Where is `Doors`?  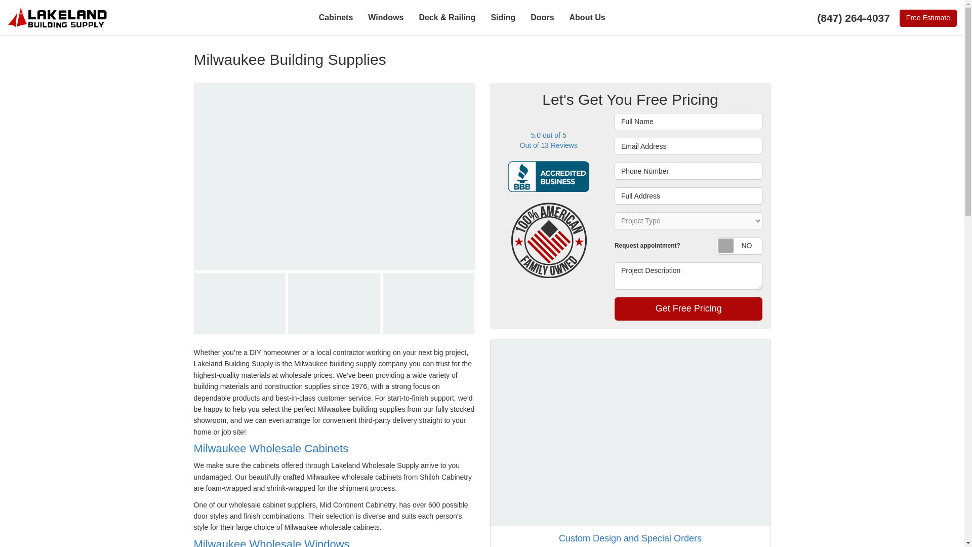
Doors is located at coordinates (542, 18).